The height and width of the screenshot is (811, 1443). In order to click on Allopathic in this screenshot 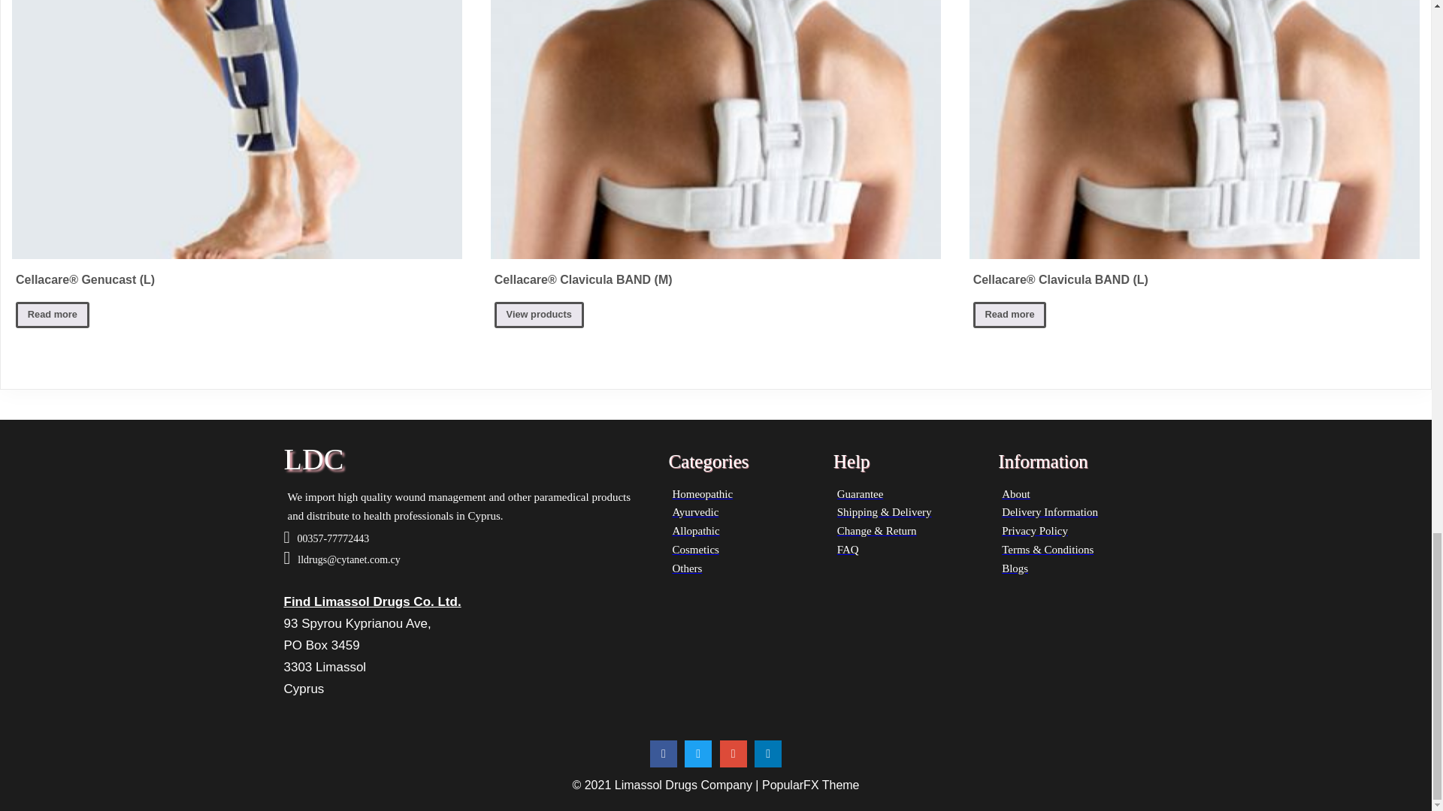, I will do `click(743, 532)`.